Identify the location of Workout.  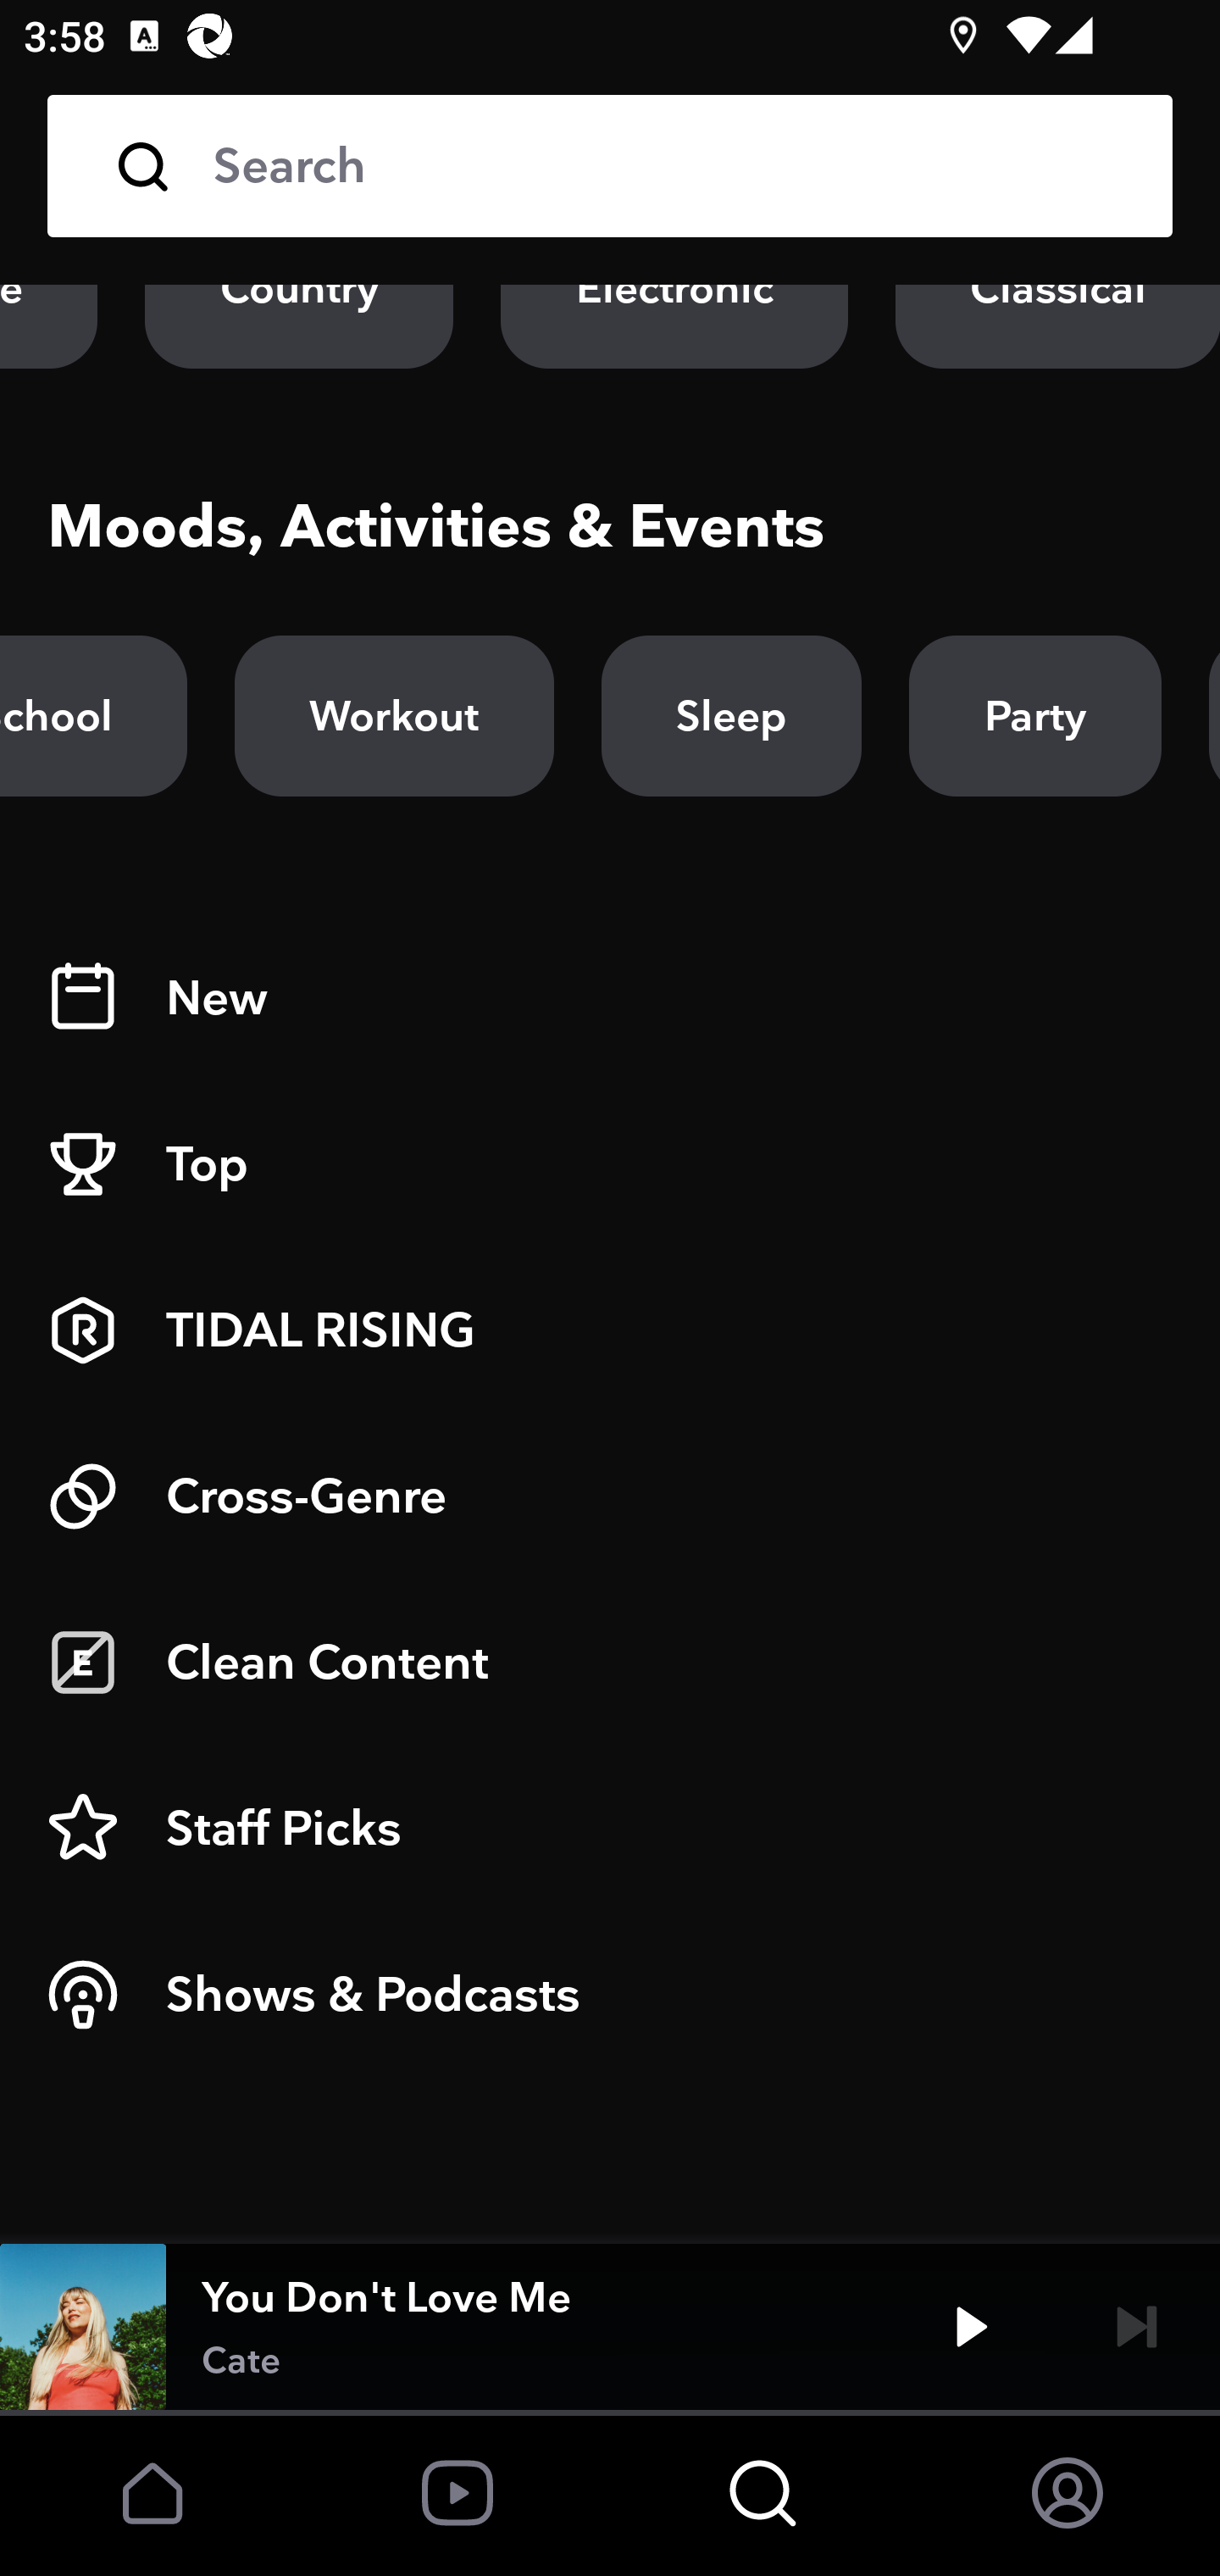
(393, 715).